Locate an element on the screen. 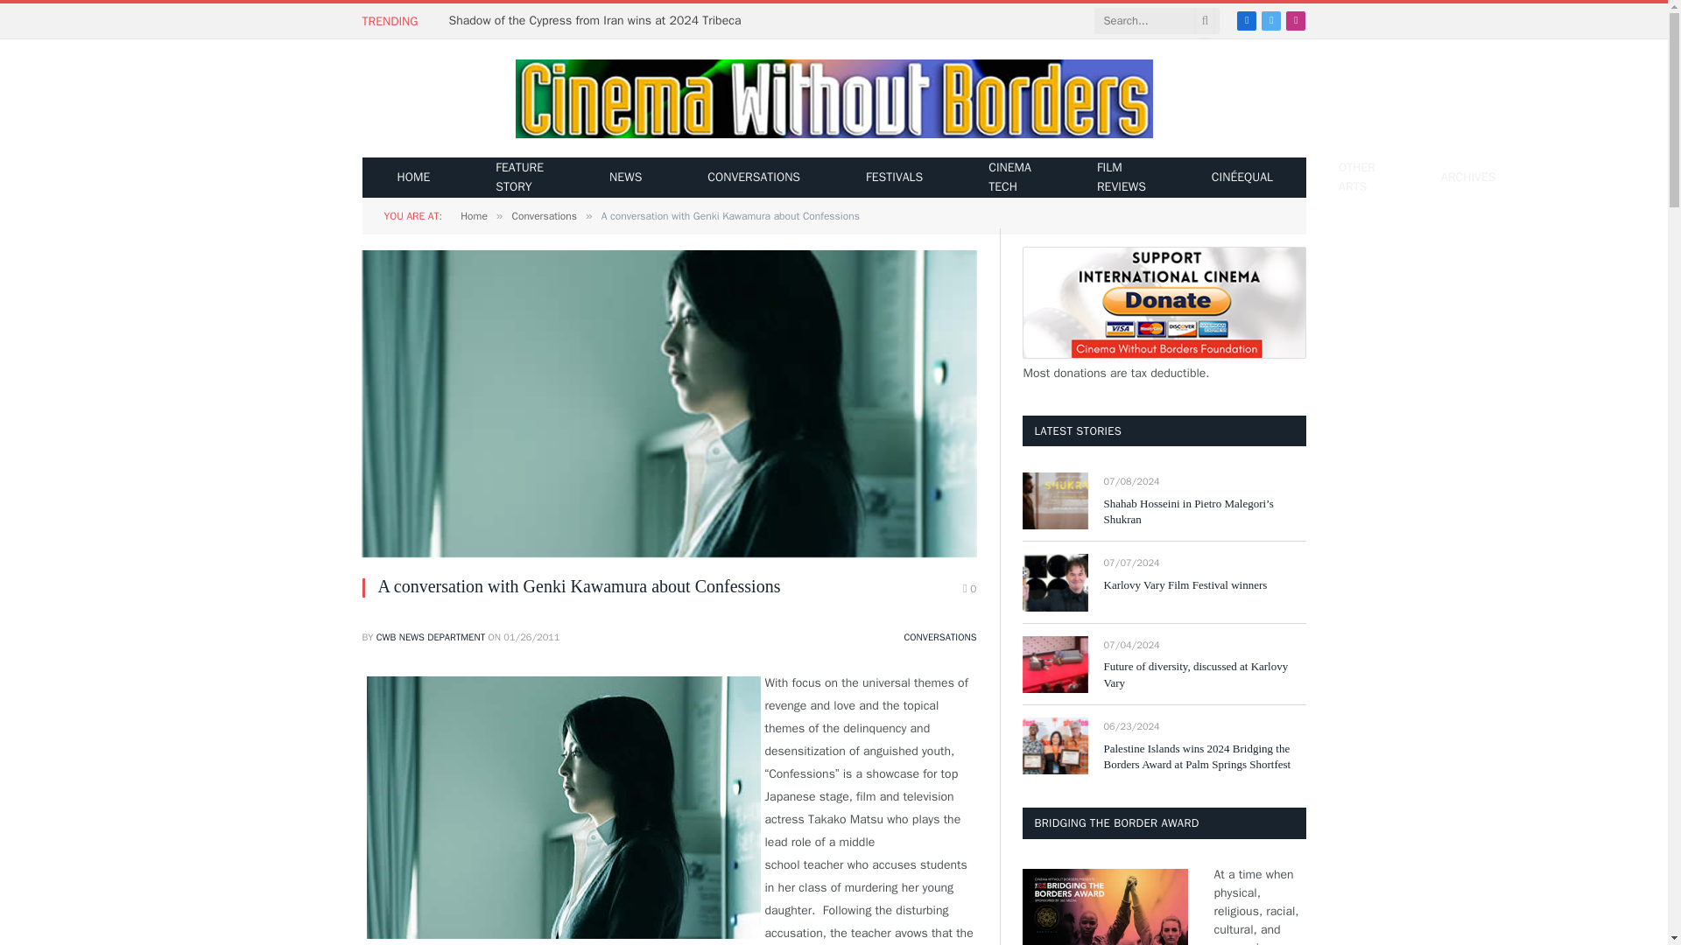 The height and width of the screenshot is (945, 1681). CONVERSATIONS is located at coordinates (753, 177).